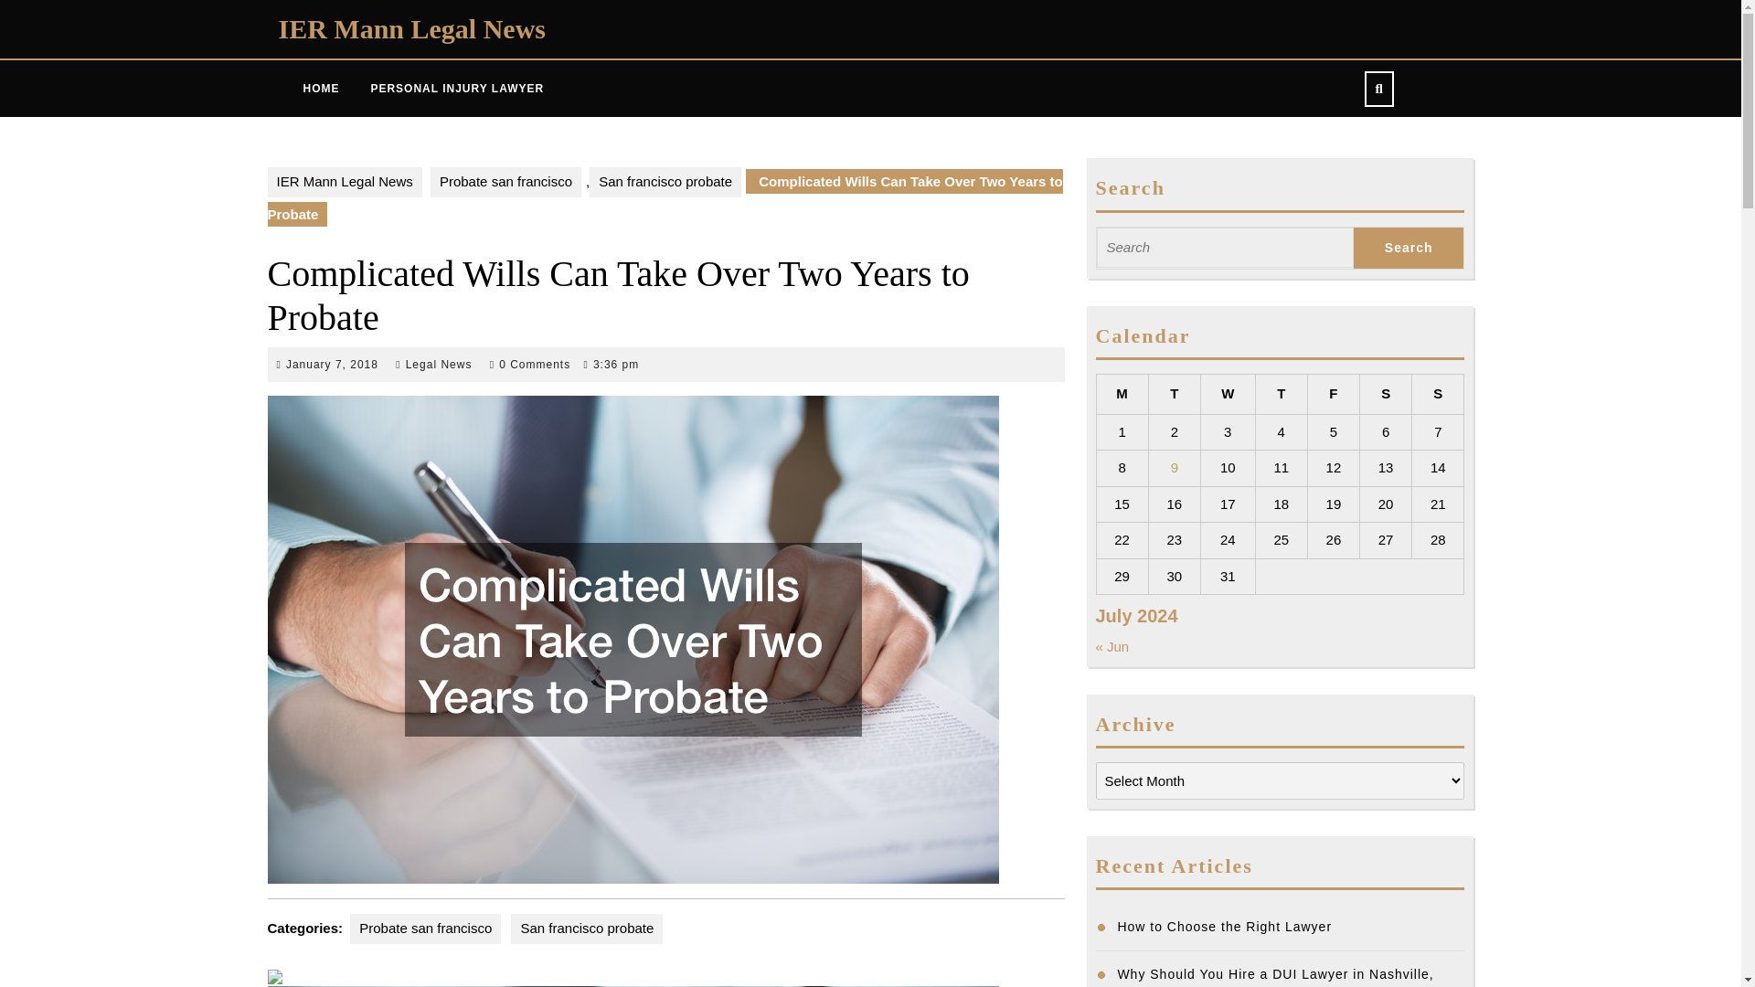  What do you see at coordinates (1224, 926) in the screenshot?
I see `Tuesday` at bounding box center [1224, 926].